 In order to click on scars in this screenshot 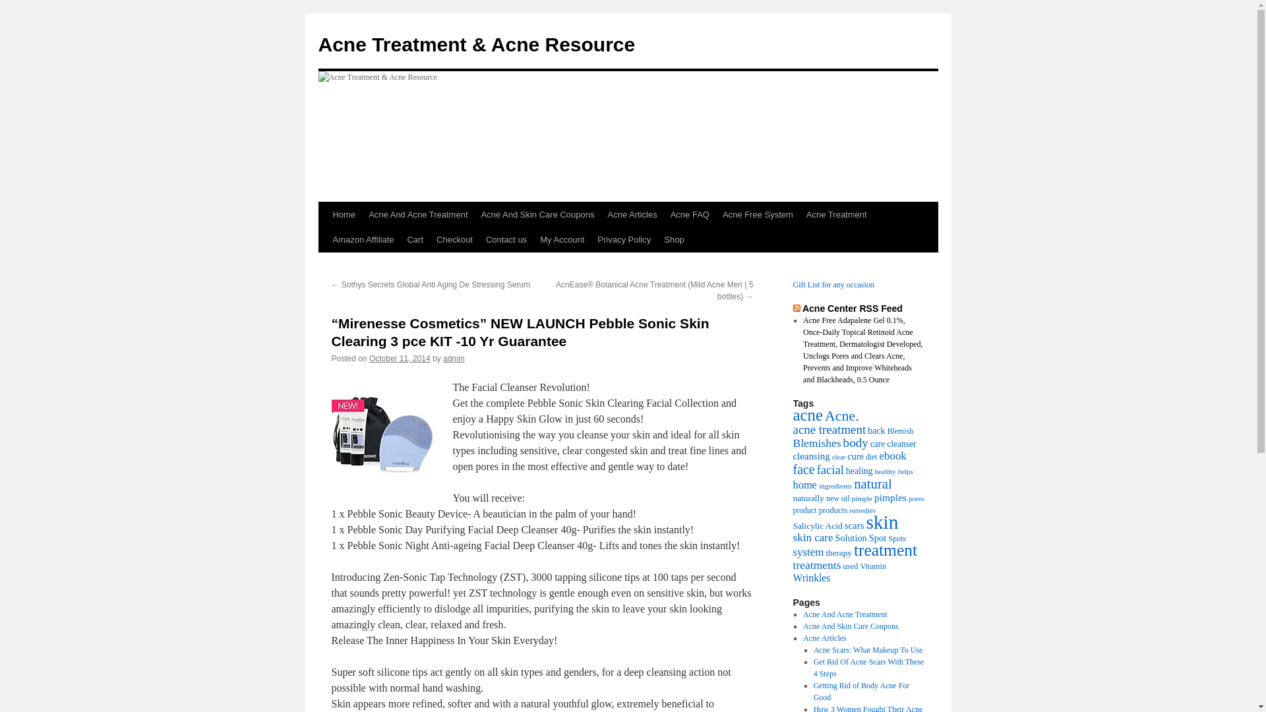, I will do `click(855, 525)`.